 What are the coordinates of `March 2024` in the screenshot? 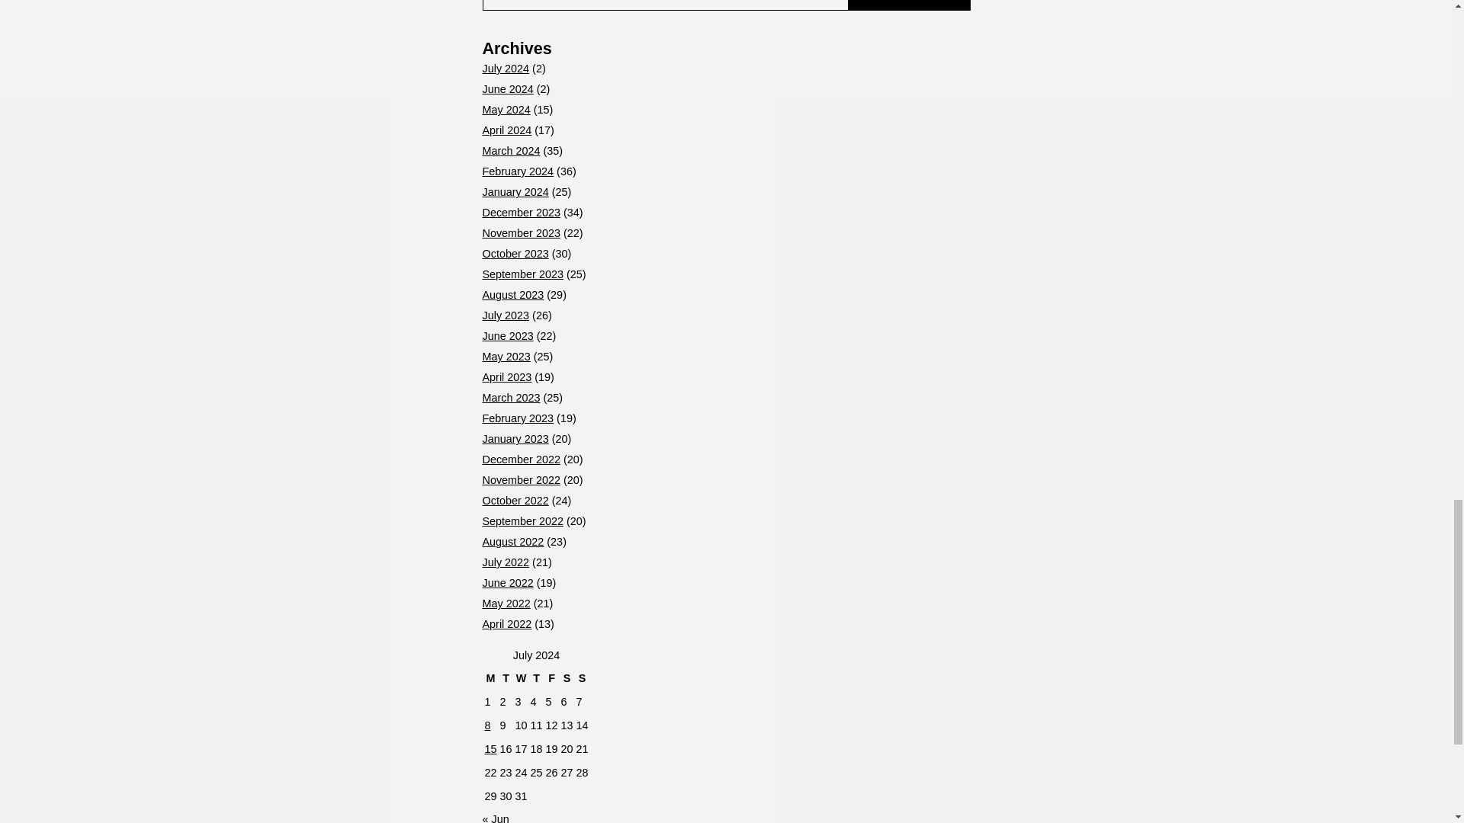 It's located at (511, 151).